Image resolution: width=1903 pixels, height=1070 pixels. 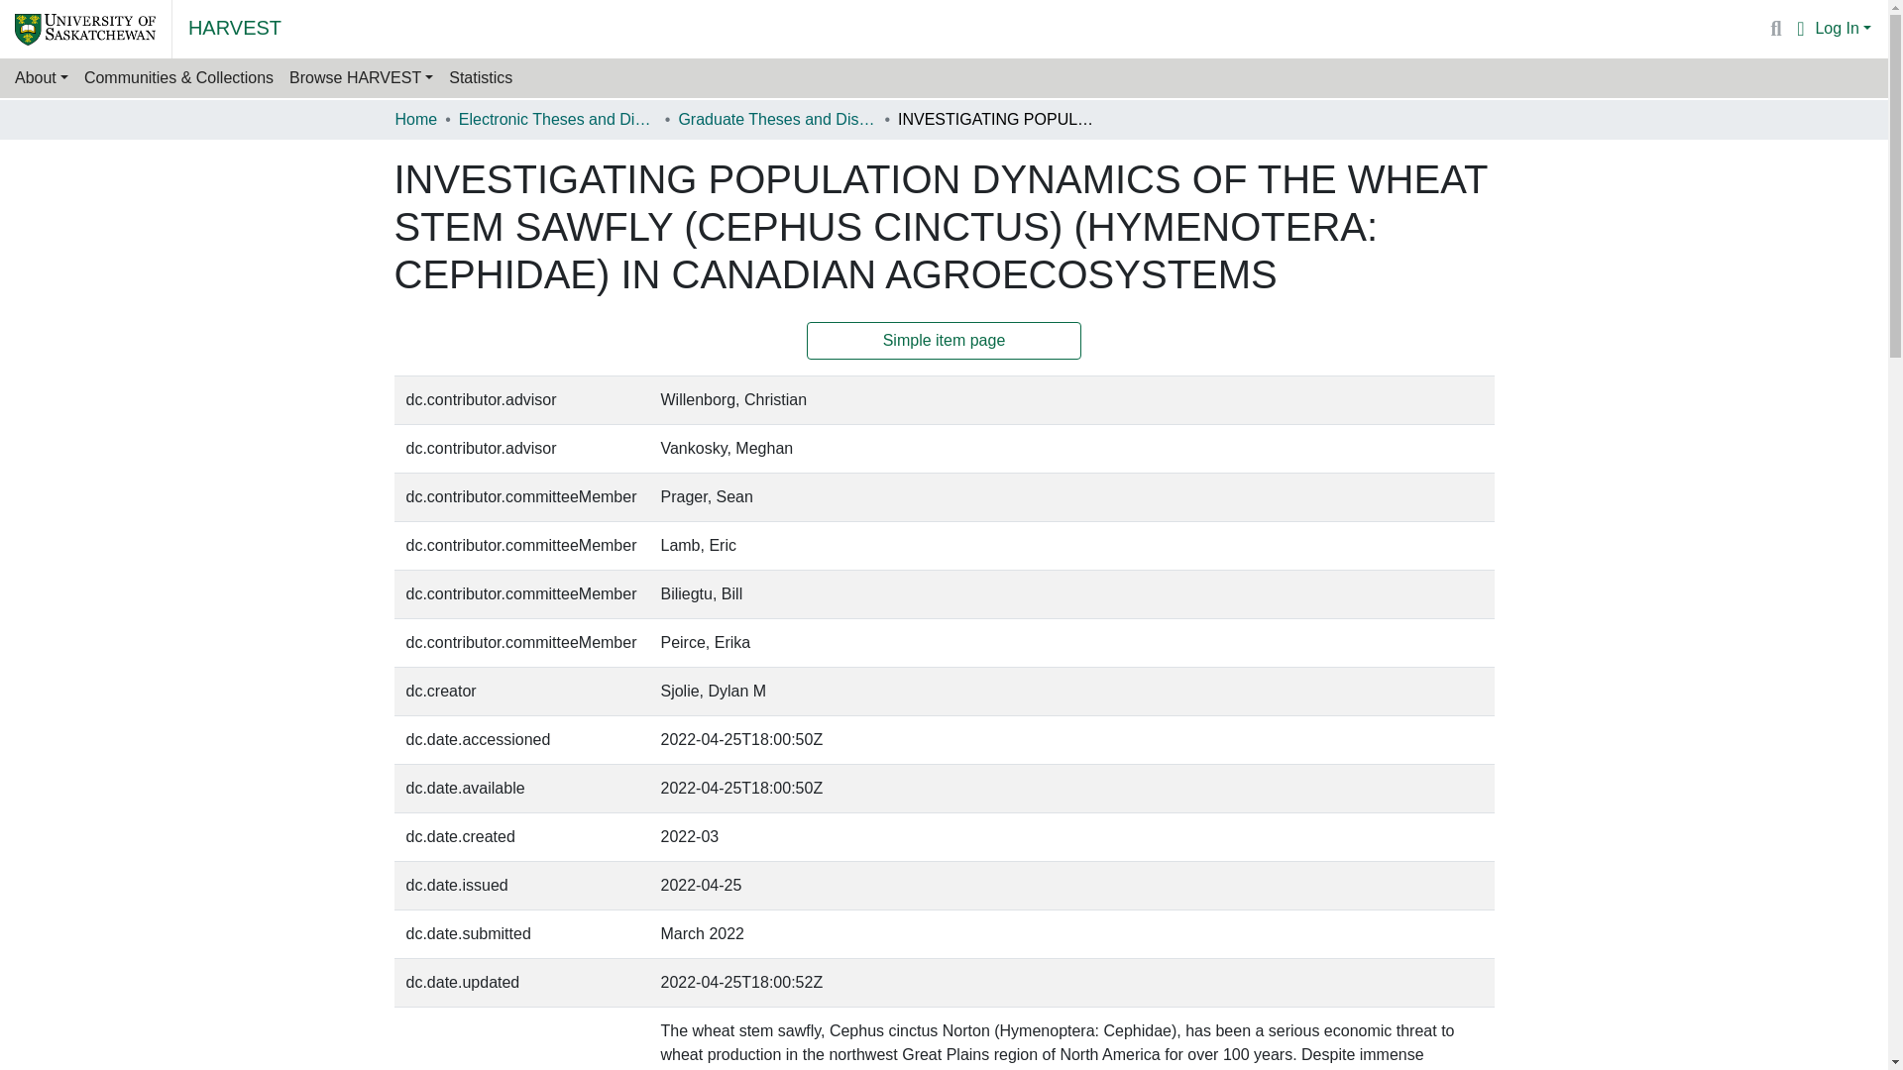 What do you see at coordinates (480, 78) in the screenshot?
I see `Statistics` at bounding box center [480, 78].